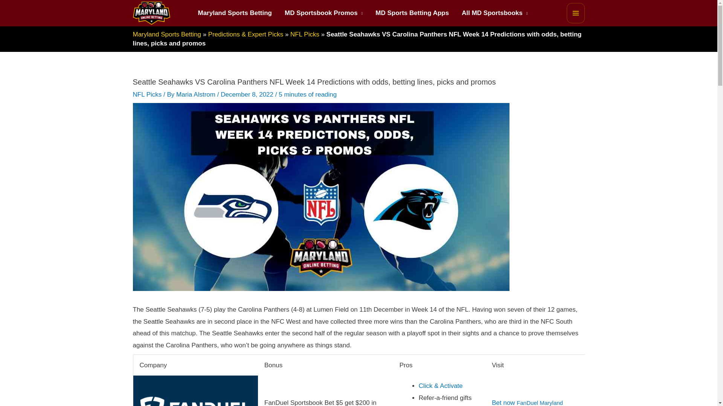 This screenshot has height=406, width=723. Describe the element at coordinates (197, 94) in the screenshot. I see `View all posts by Maria Alstrom` at that location.